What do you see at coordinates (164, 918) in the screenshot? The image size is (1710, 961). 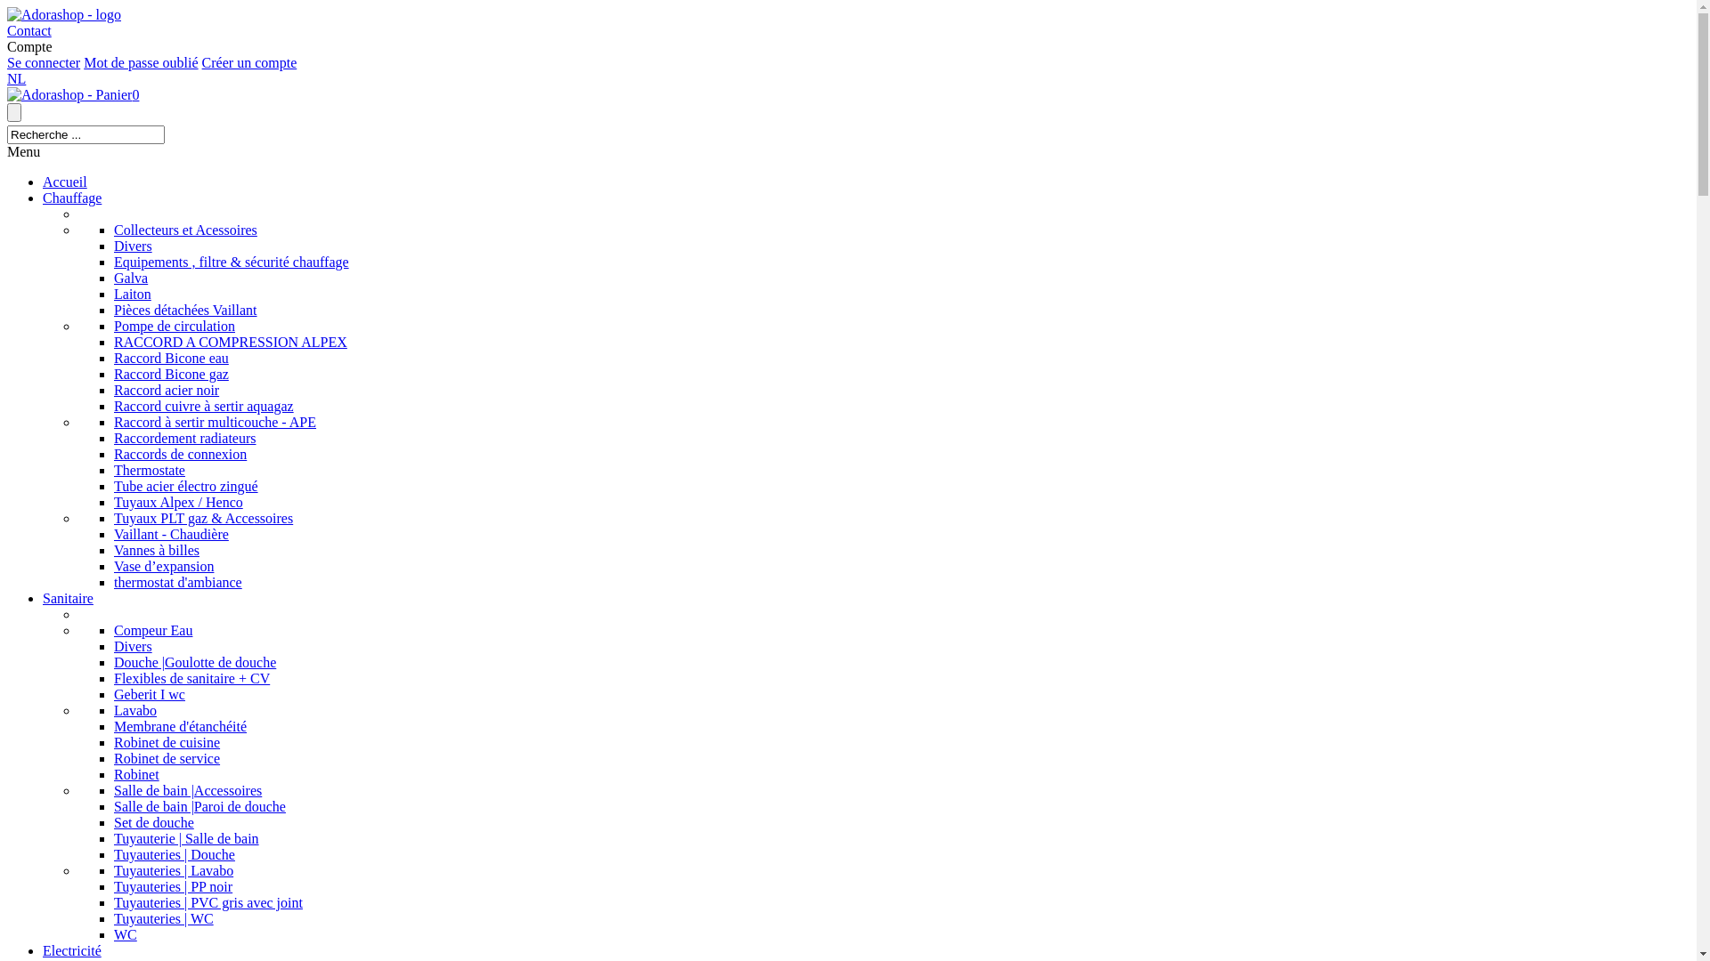 I see `Tuyauteries | WC` at bounding box center [164, 918].